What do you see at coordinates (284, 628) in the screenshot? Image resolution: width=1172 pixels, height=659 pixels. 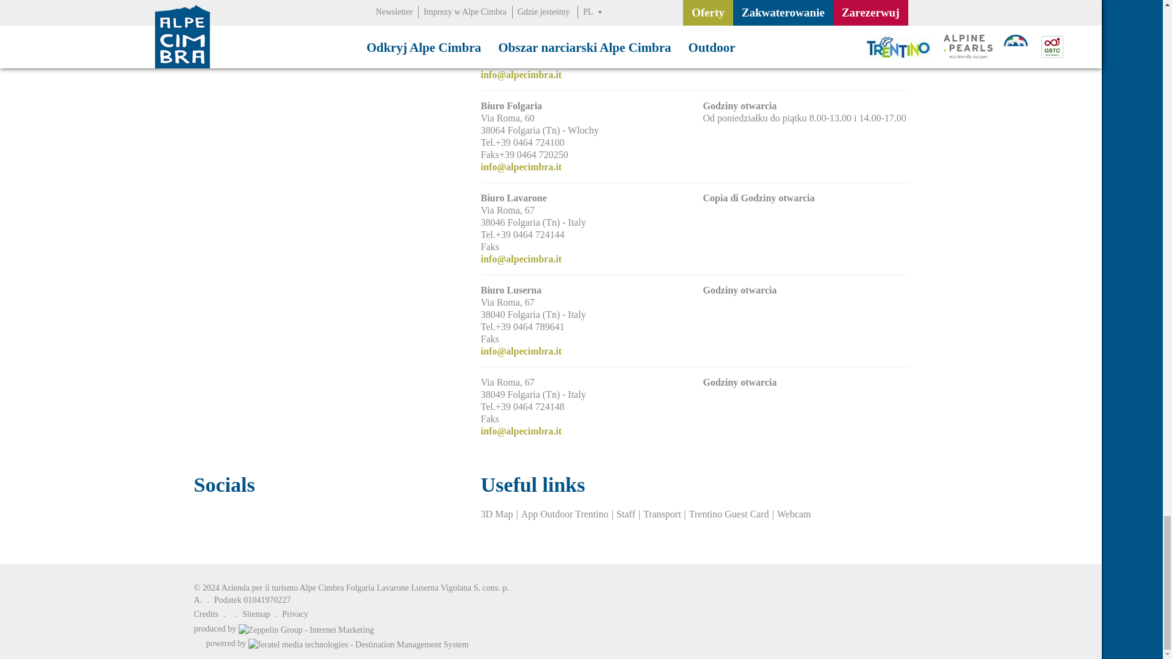 I see `Zeppelin Group - Internet Marketing` at bounding box center [284, 628].